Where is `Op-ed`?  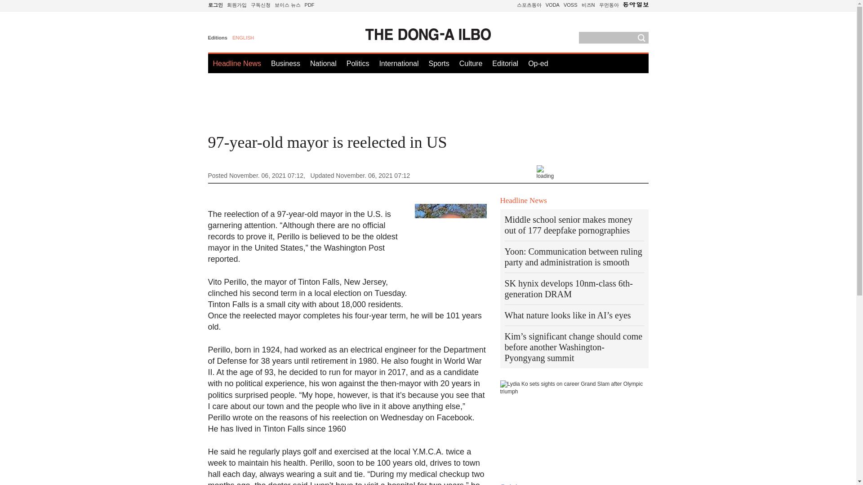 Op-ed is located at coordinates (538, 63).